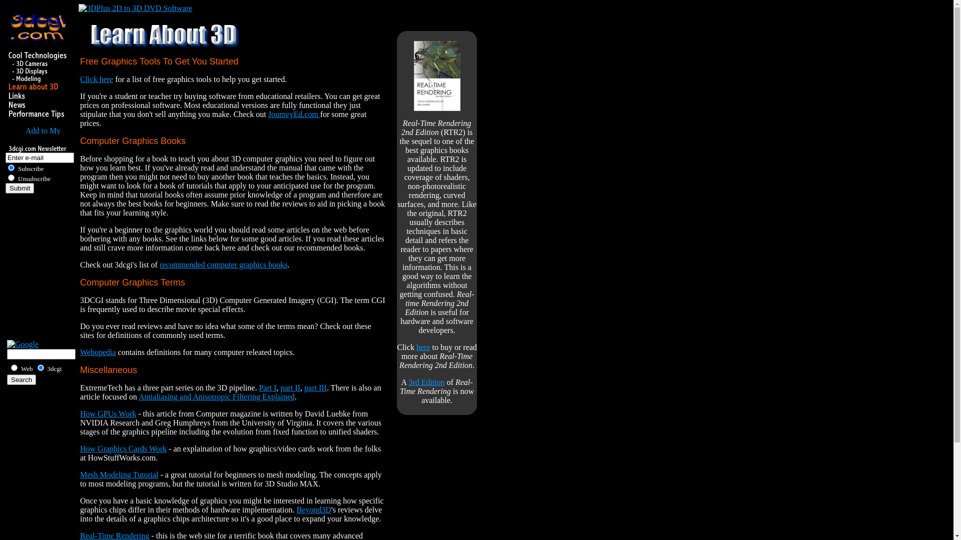  What do you see at coordinates (267, 388) in the screenshot?
I see `Part I` at bounding box center [267, 388].